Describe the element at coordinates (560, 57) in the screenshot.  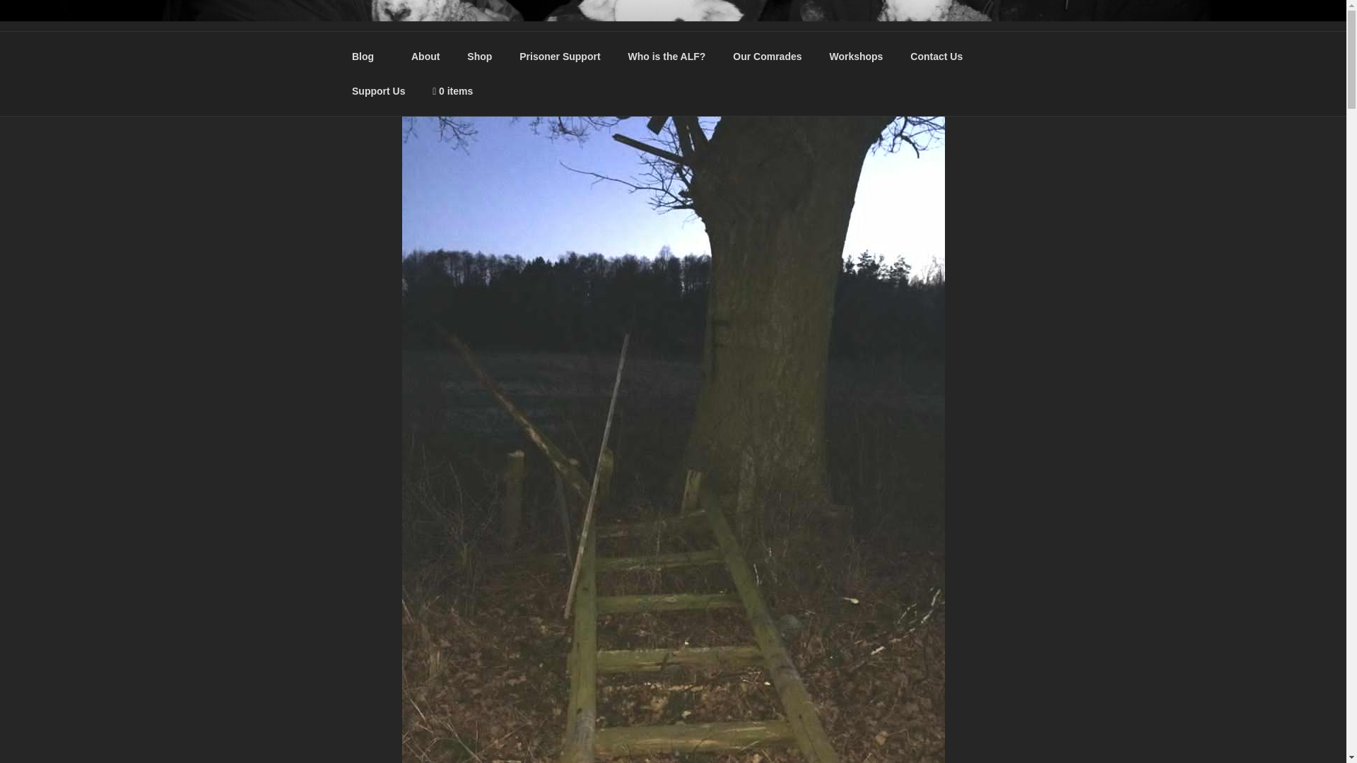
I see `Prisoner Support` at that location.